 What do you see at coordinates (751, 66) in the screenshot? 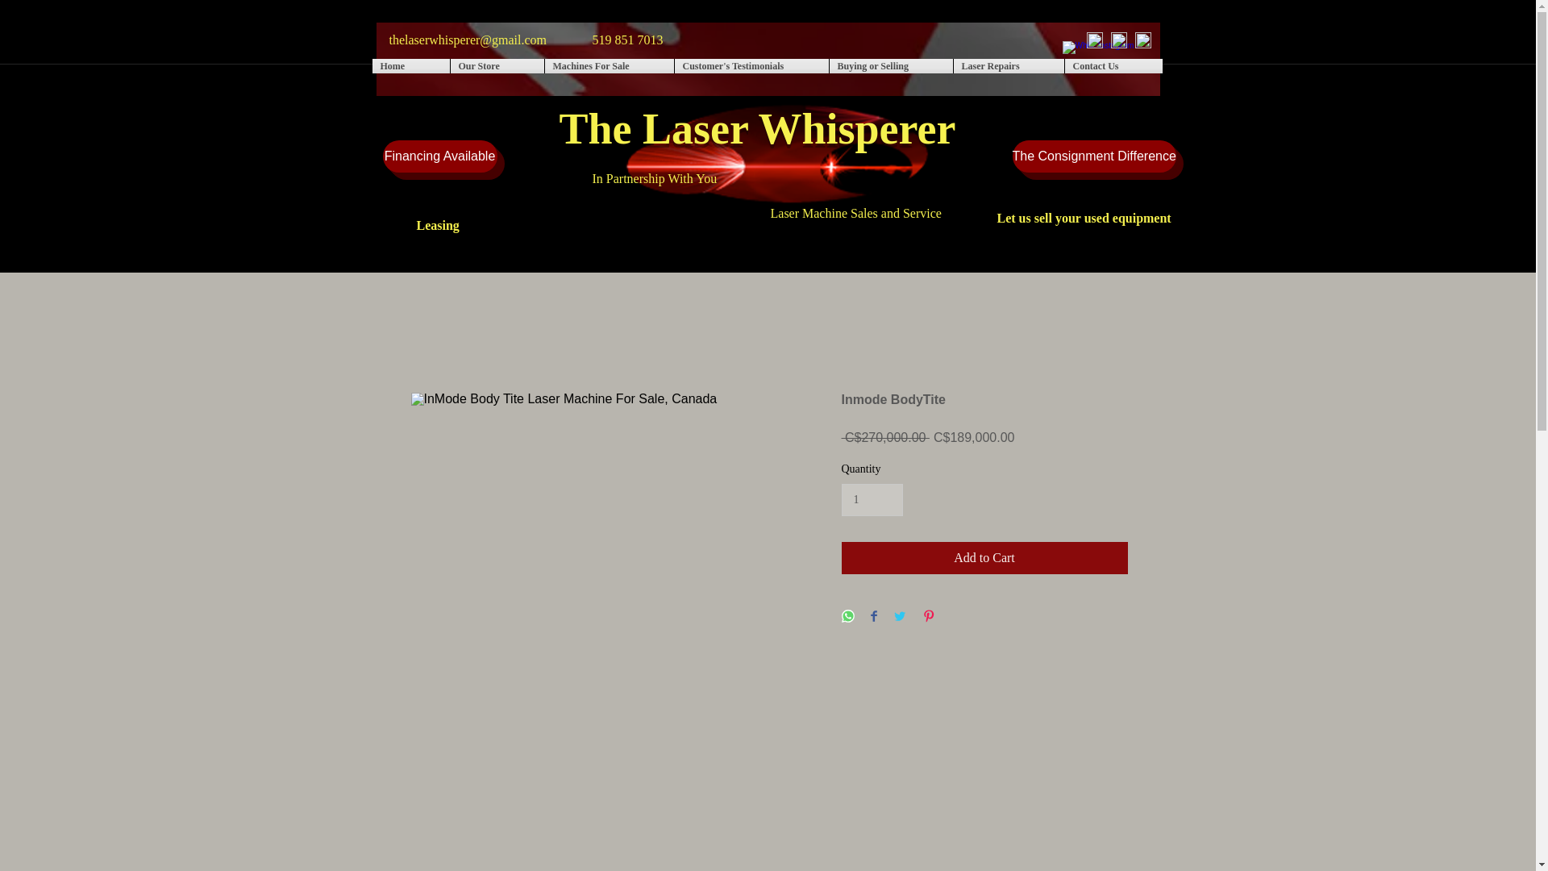
I see `Customer's Testimonials` at bounding box center [751, 66].